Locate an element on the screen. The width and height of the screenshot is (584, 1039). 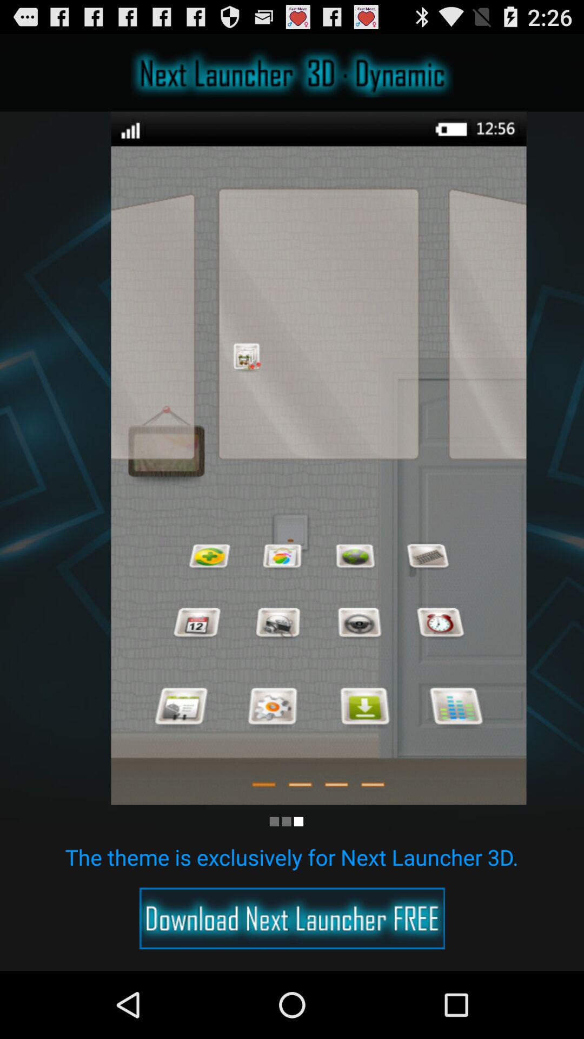
download launcher is located at coordinates (292, 918).